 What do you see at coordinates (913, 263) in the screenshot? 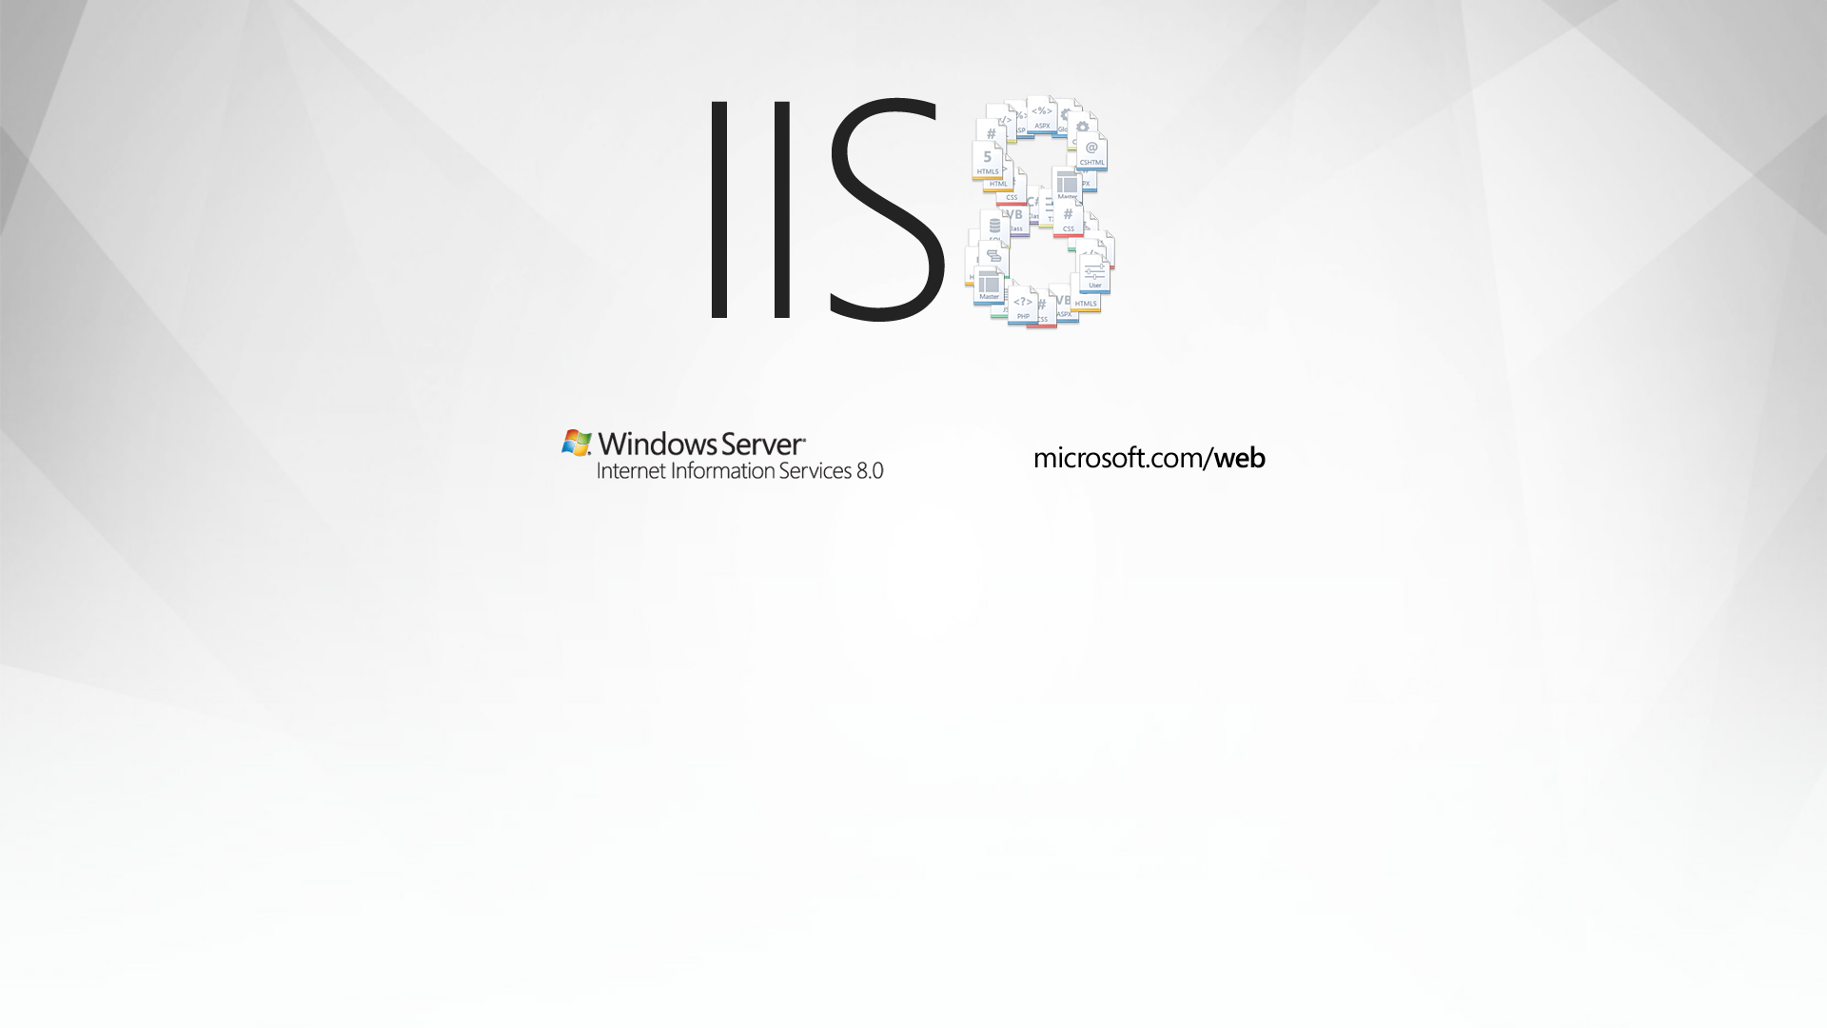
I see `microsoft.com/web` at bounding box center [913, 263].